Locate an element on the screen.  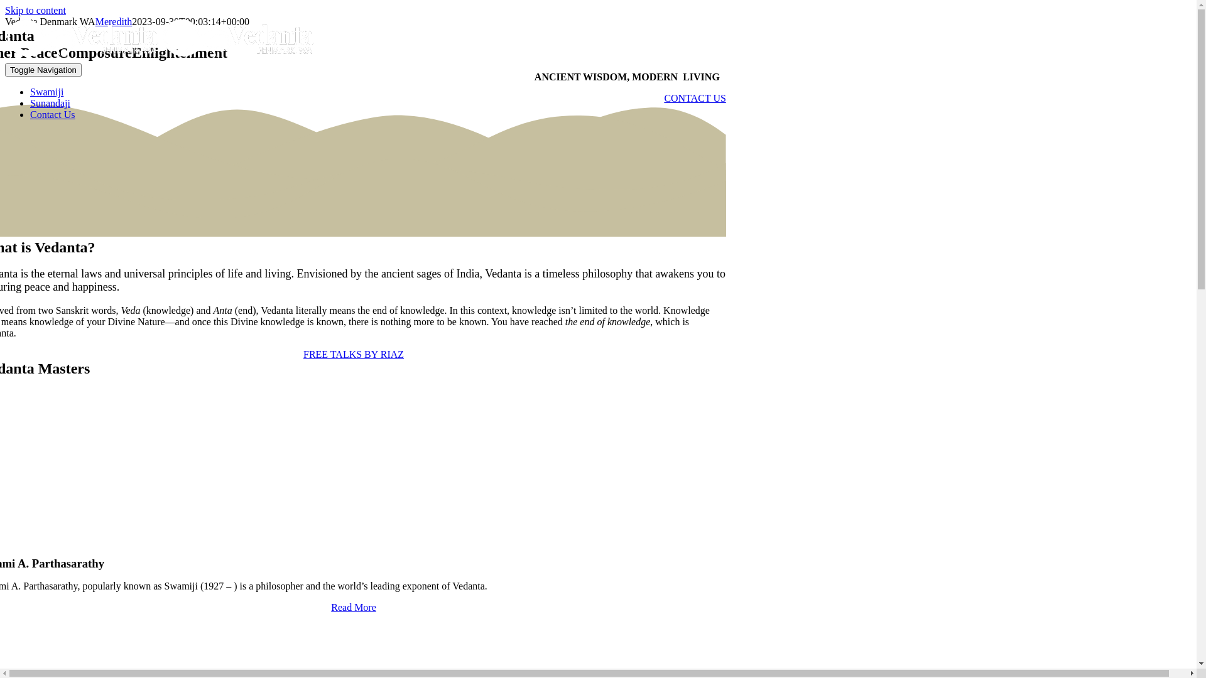
Sunandaji is located at coordinates (50, 103).